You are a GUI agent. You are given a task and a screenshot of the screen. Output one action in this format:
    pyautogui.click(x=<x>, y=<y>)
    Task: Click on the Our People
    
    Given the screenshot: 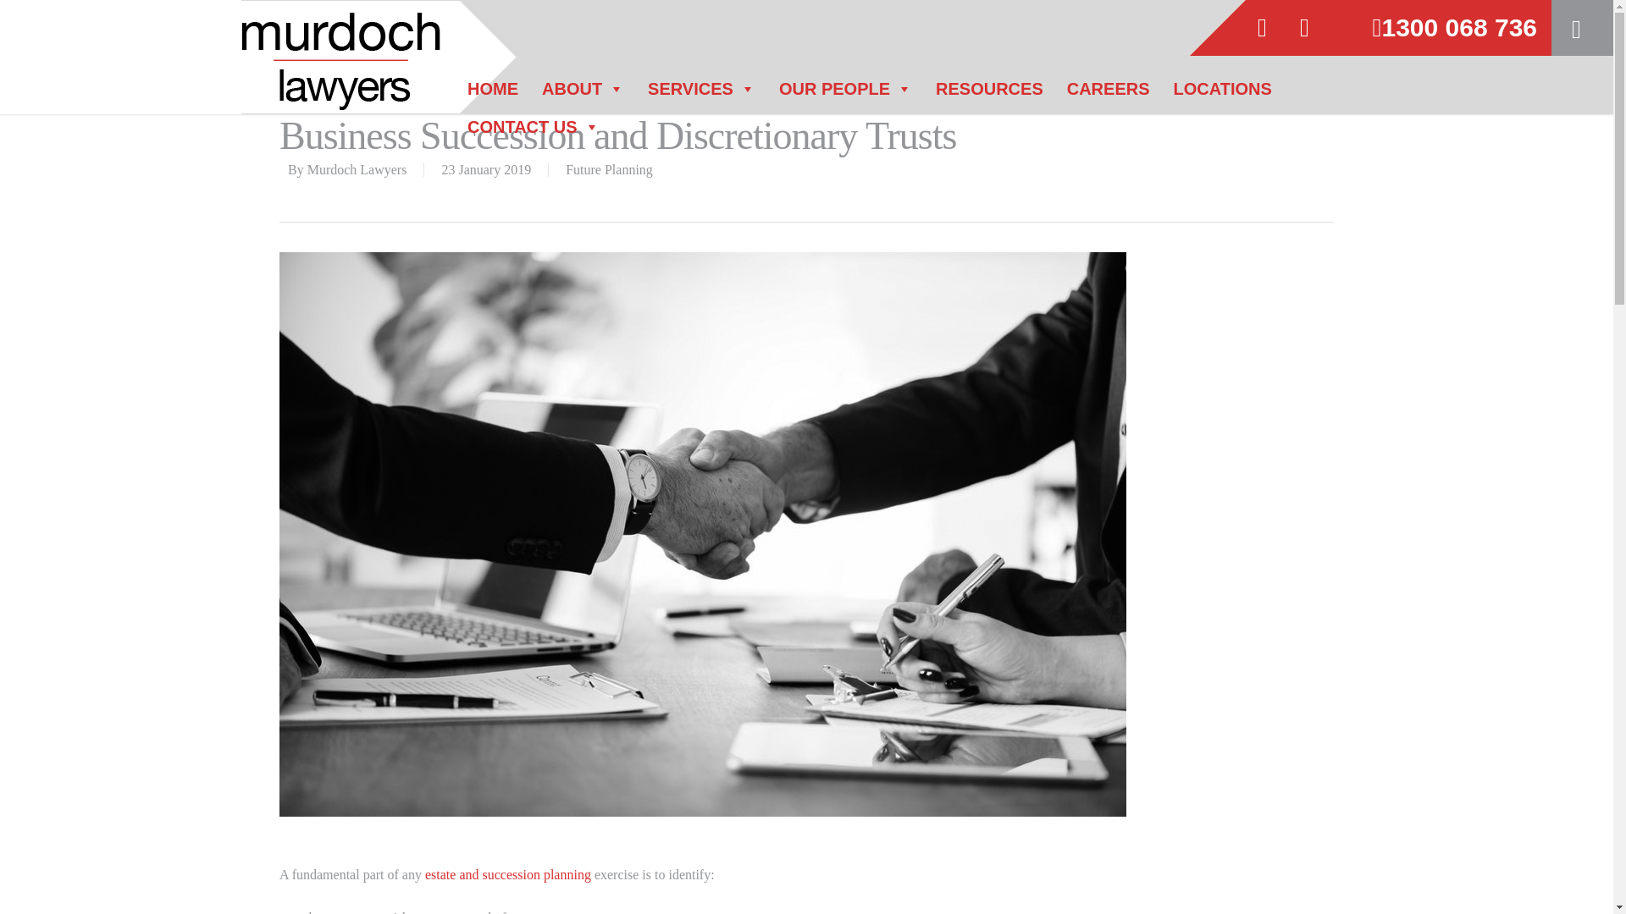 What is the action you would take?
    pyautogui.click(x=845, y=95)
    